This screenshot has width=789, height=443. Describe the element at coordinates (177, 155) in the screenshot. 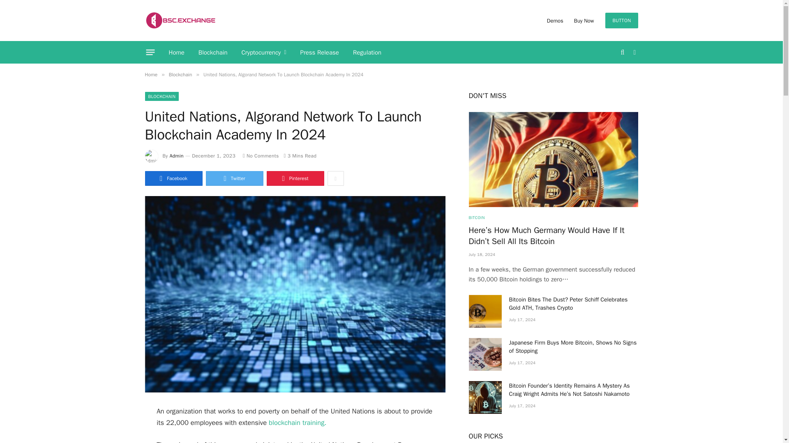

I see `Admin` at that location.